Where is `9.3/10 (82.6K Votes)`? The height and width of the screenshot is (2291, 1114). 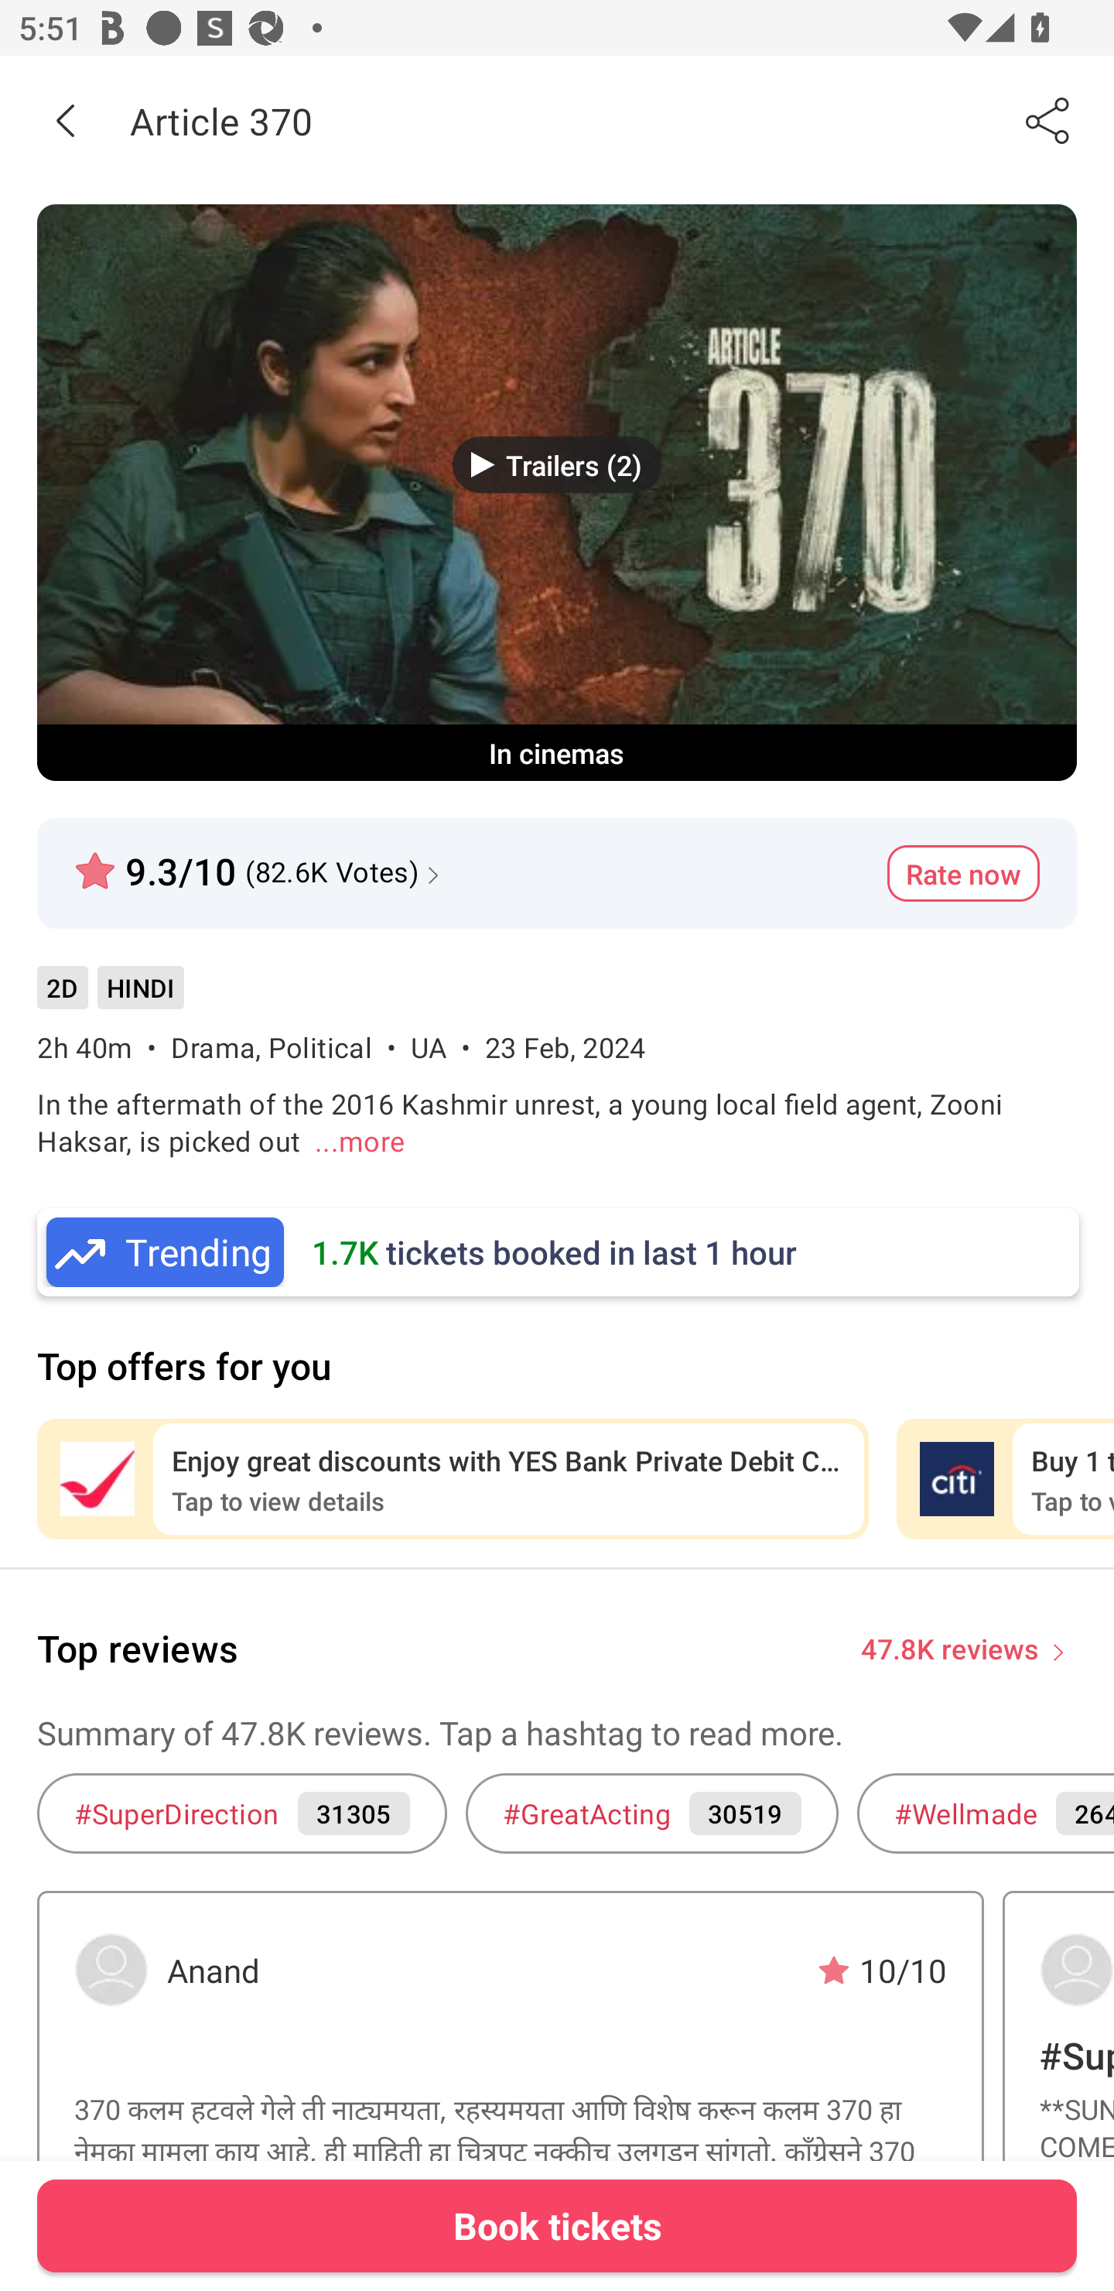 9.3/10 (82.6K Votes) is located at coordinates (260, 861).